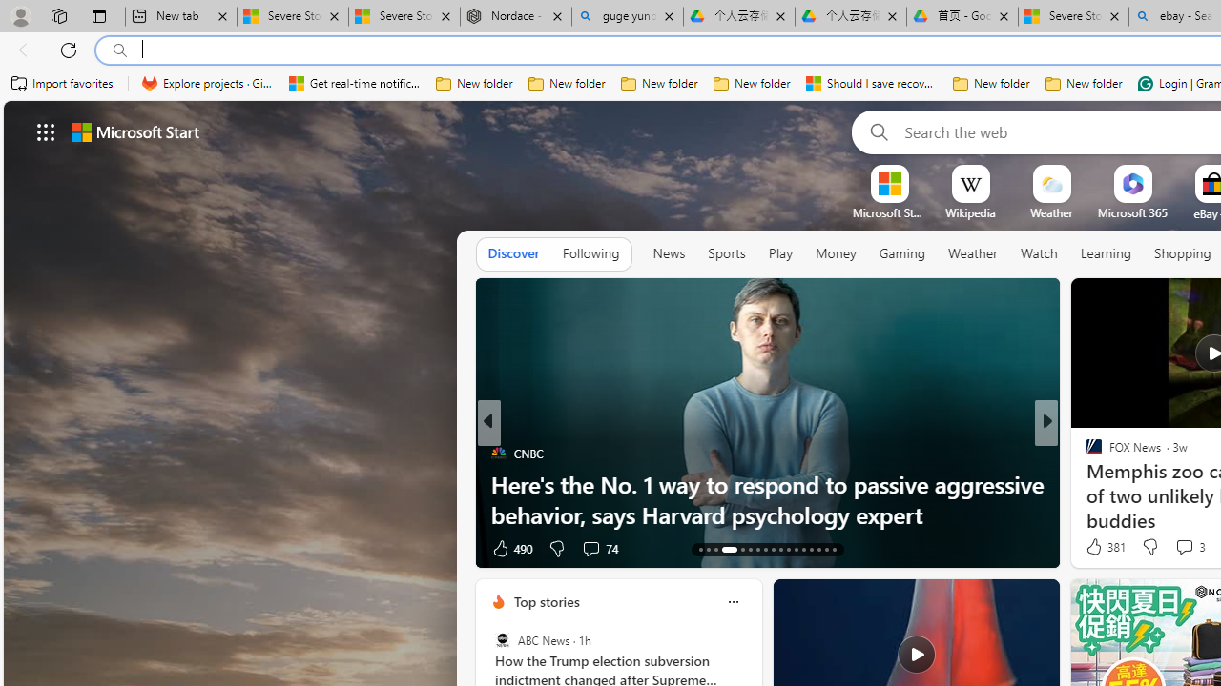  Describe the element at coordinates (872, 84) in the screenshot. I see `Should I save recovered Word documents? - Microsoft Support` at that location.